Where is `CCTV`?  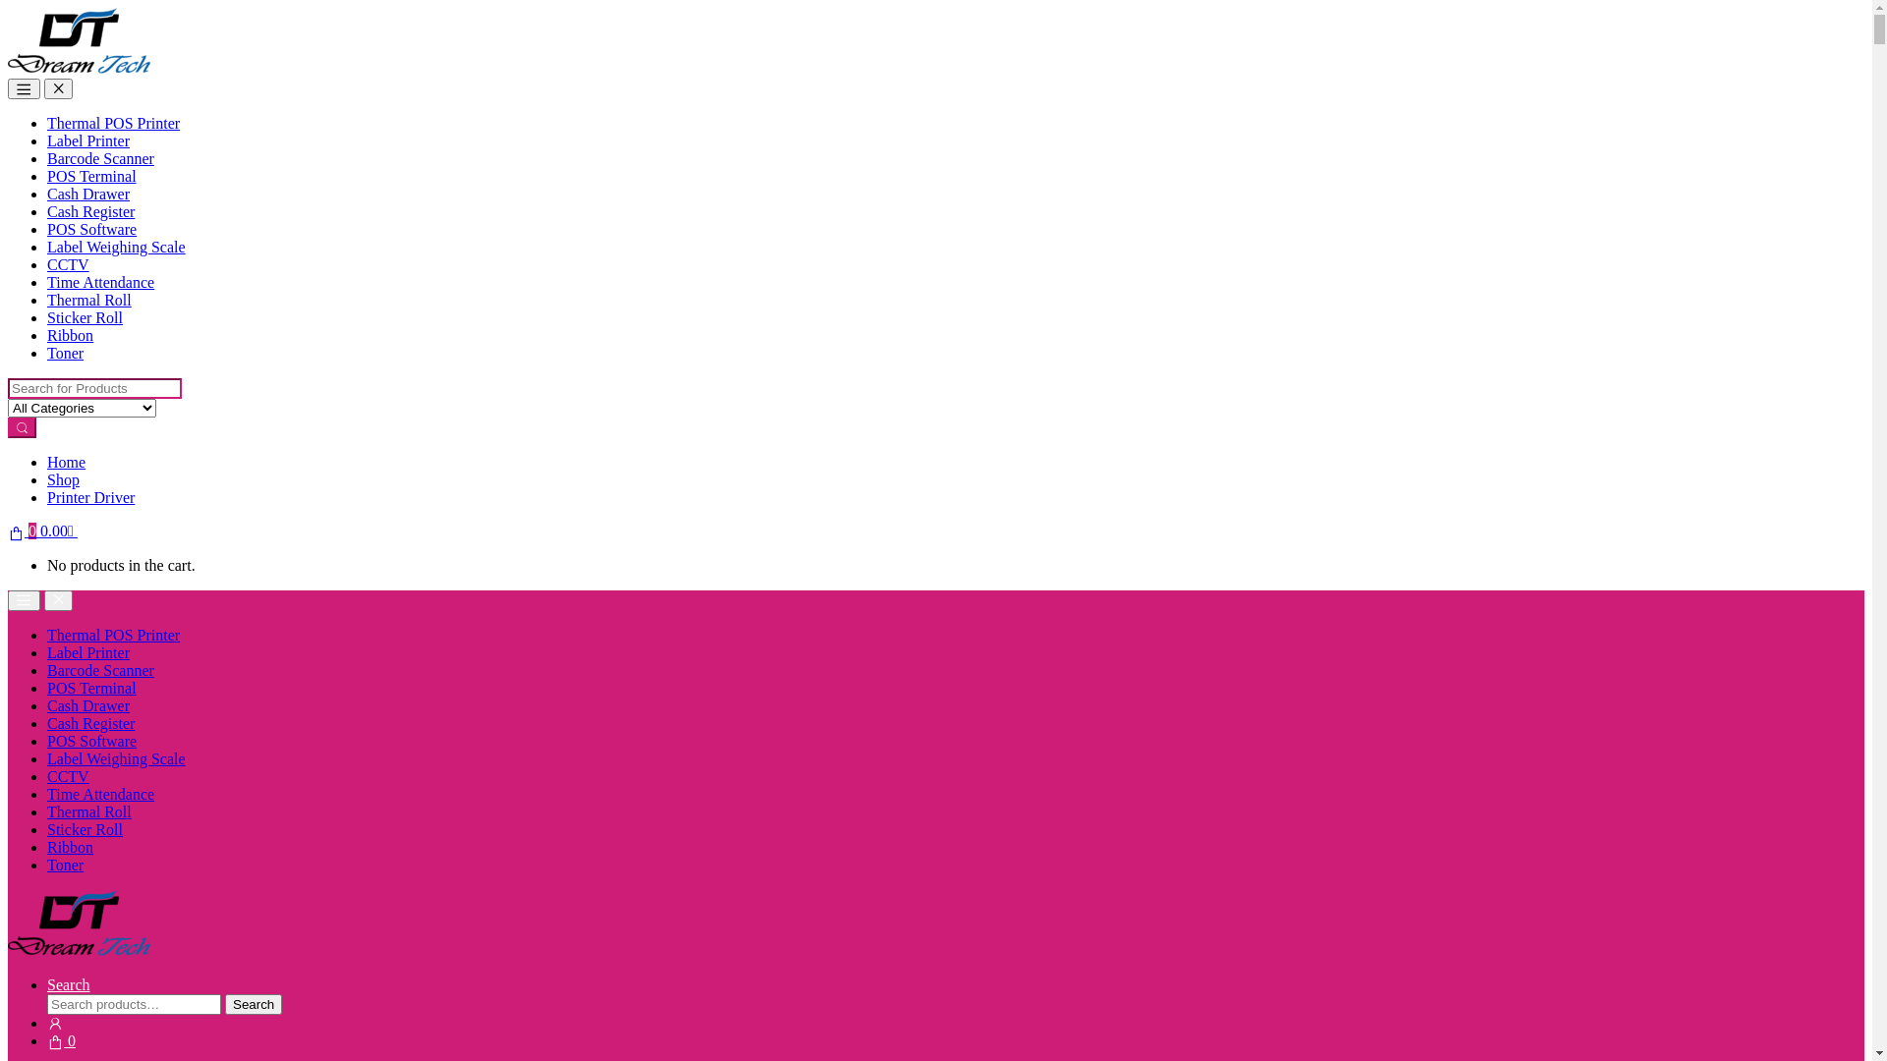 CCTV is located at coordinates (69, 265).